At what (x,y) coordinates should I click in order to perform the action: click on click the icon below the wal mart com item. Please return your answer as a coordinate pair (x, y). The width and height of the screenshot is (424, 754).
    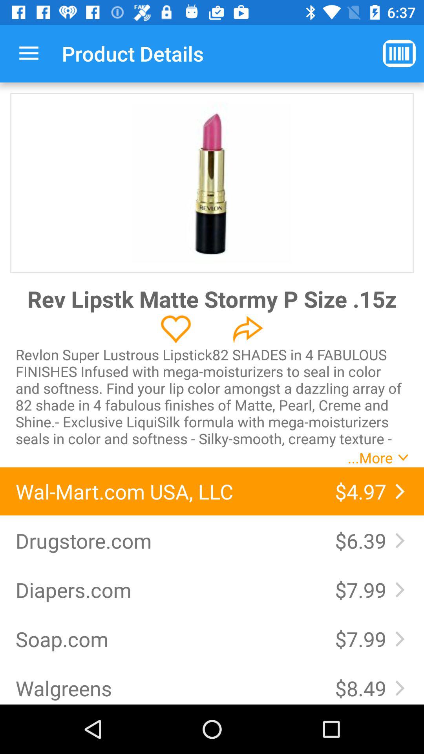
    Looking at the image, I should click on (363, 540).